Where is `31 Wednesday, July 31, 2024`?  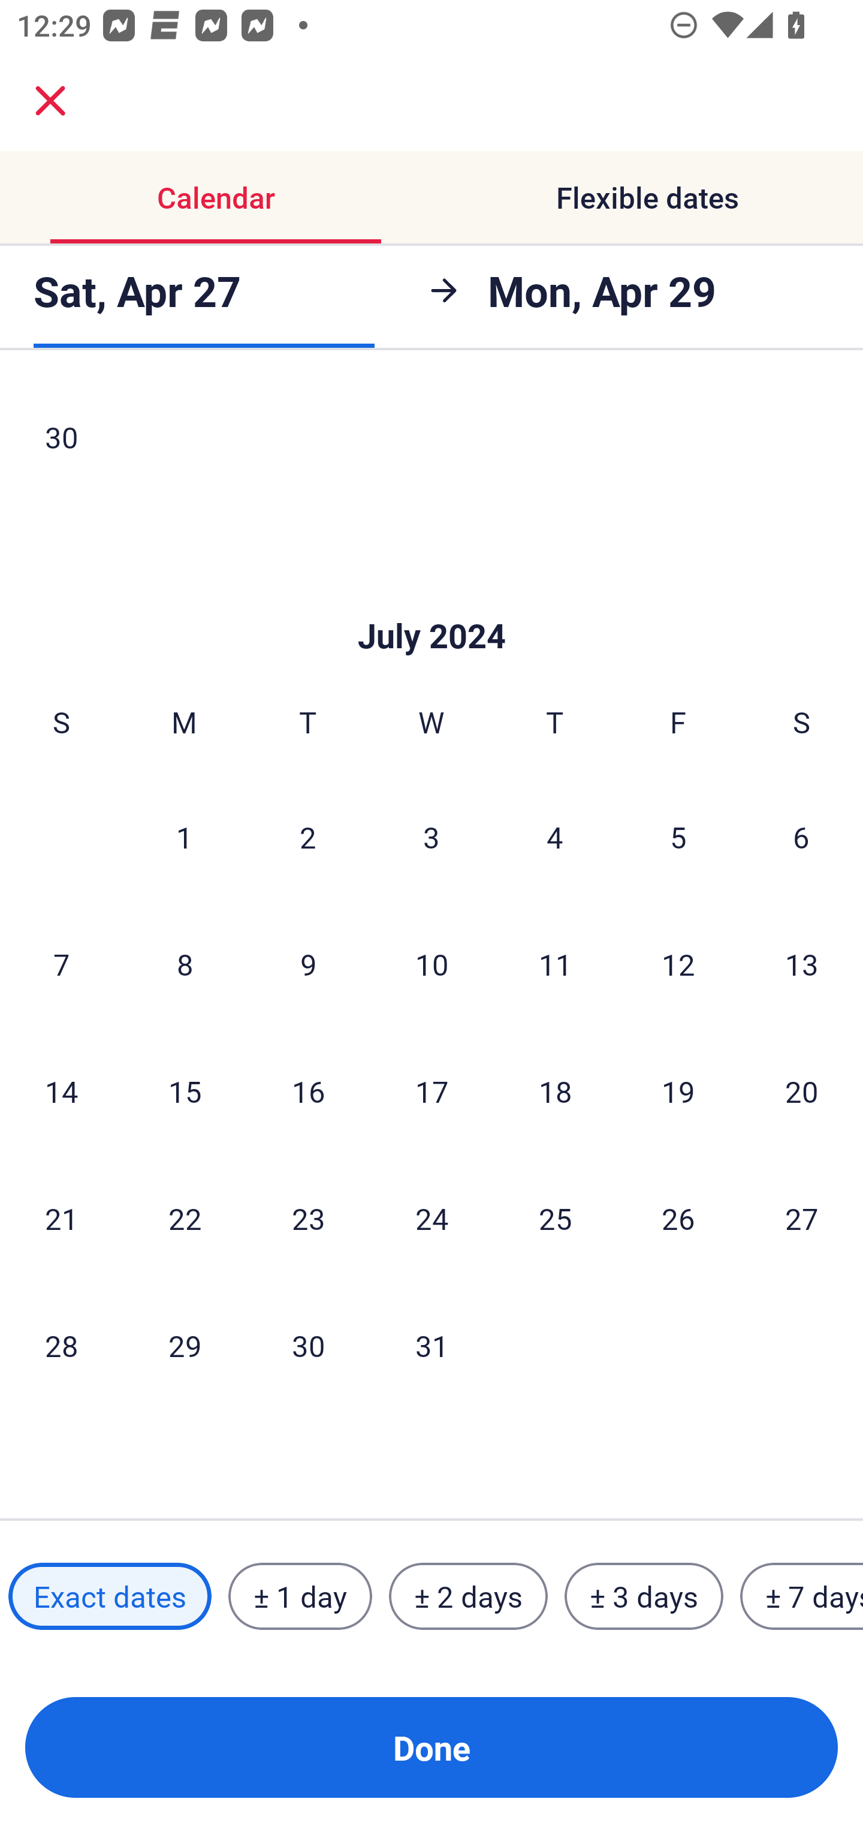
31 Wednesday, July 31, 2024 is located at coordinates (431, 1345).